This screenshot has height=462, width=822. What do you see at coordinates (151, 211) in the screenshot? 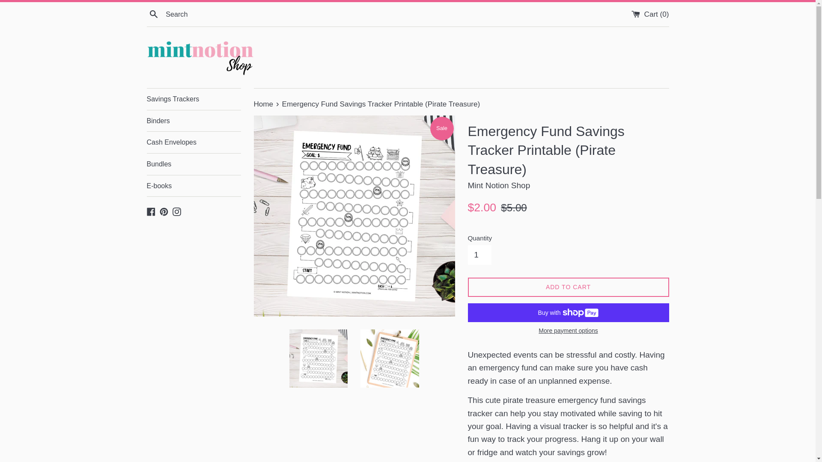
I see `Mint Notion Shop on Facebook` at bounding box center [151, 211].